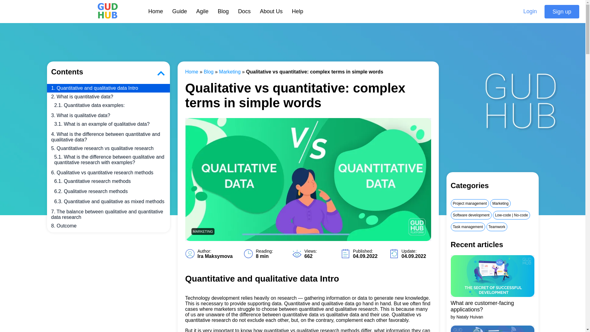 This screenshot has height=332, width=590. I want to click on 6.3. Quantitative and qualitative as mixed methods, so click(108, 201).